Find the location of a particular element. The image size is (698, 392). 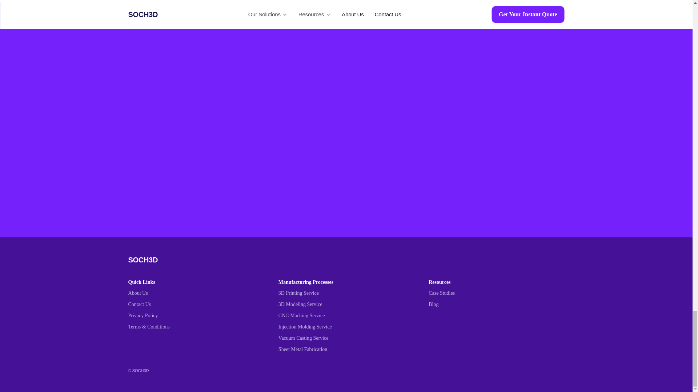

shoes entirely made by 3D printing is located at coordinates (461, 355).